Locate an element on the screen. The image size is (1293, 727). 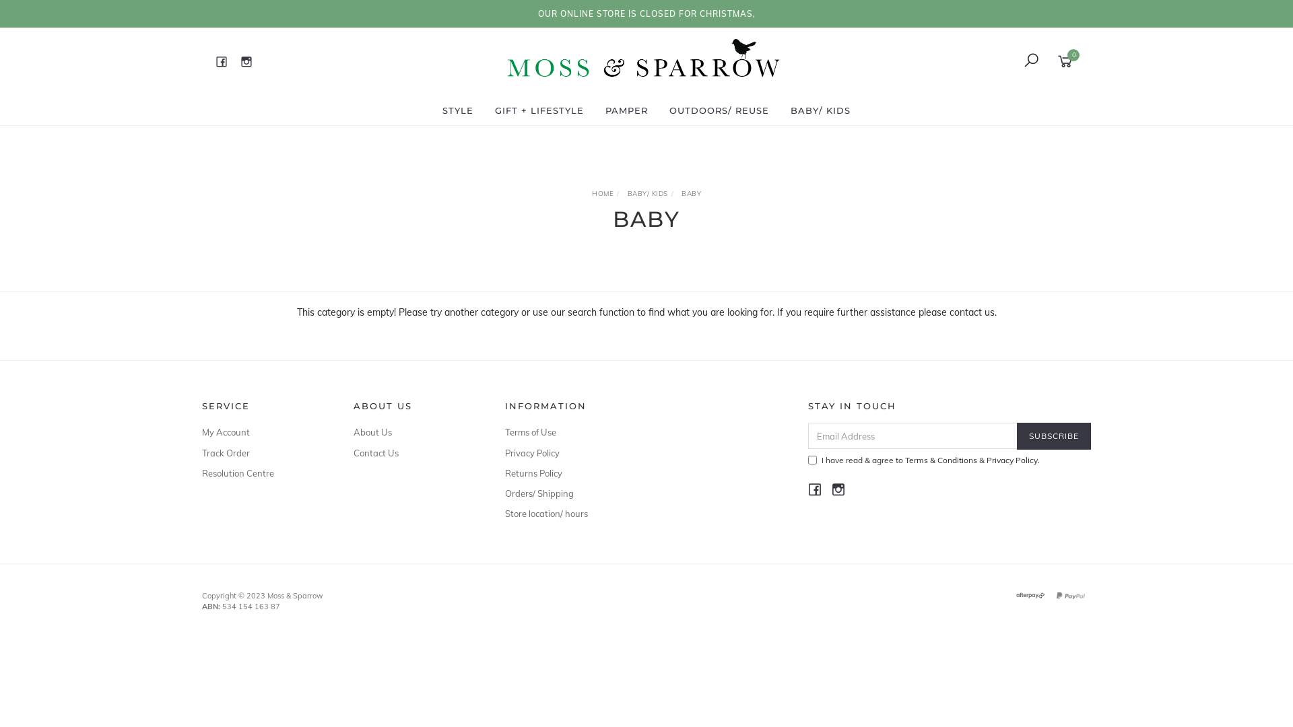
Returns Policy is located at coordinates (566, 473).